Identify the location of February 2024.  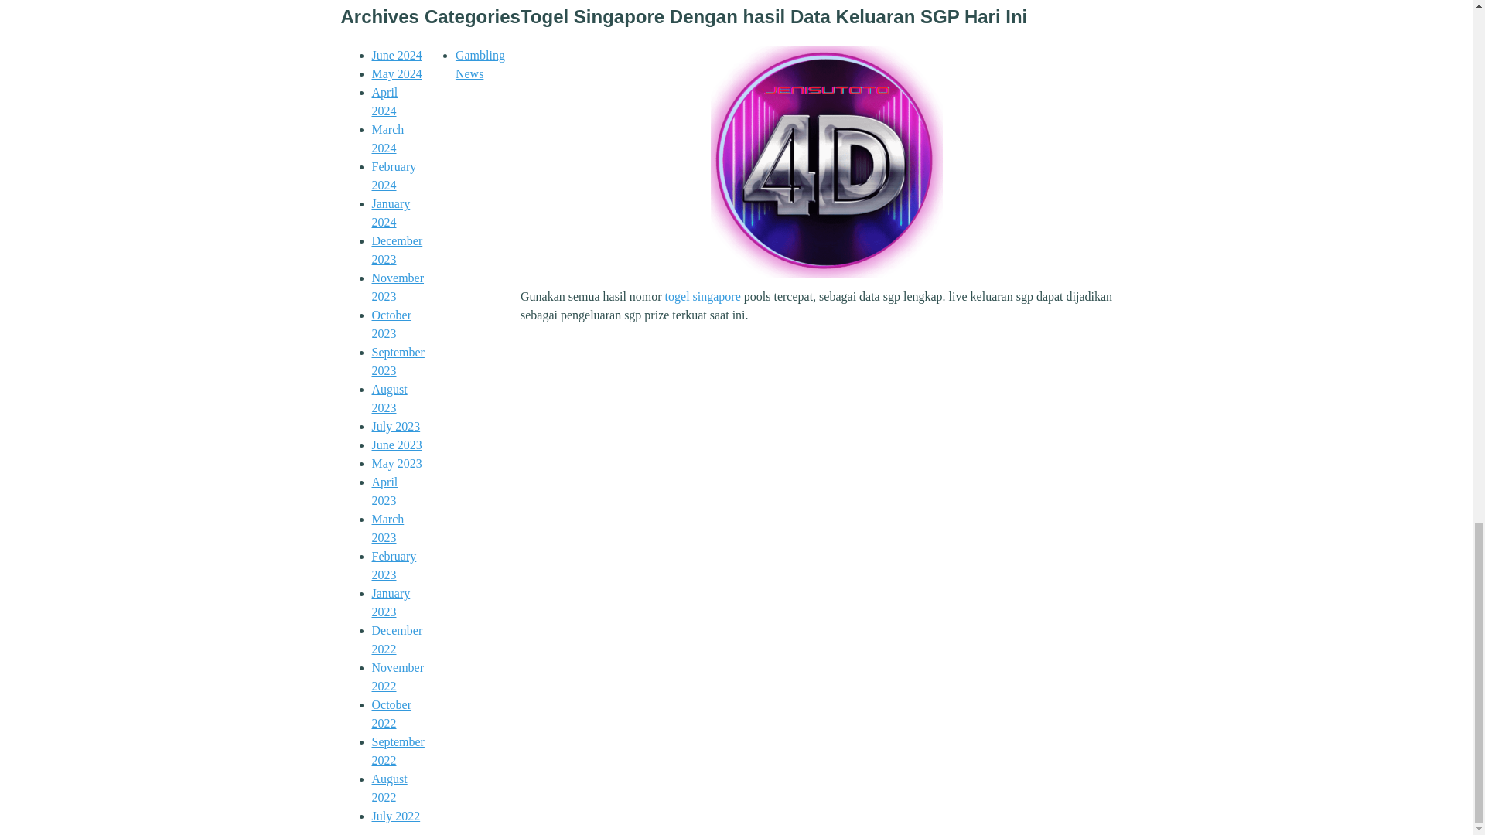
(393, 176).